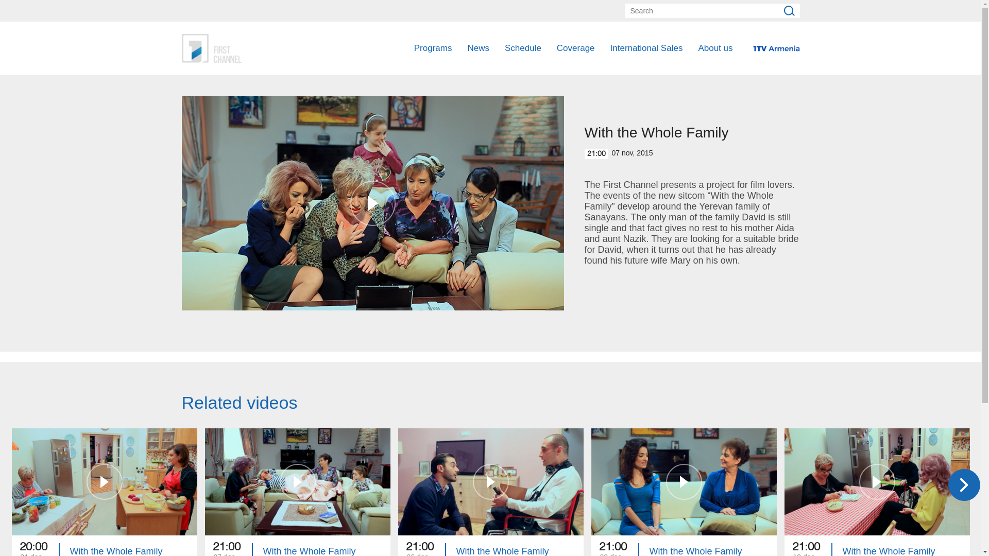 The height and width of the screenshot is (556, 989). What do you see at coordinates (715, 48) in the screenshot?
I see `Public TV Company of Armenia` at bounding box center [715, 48].